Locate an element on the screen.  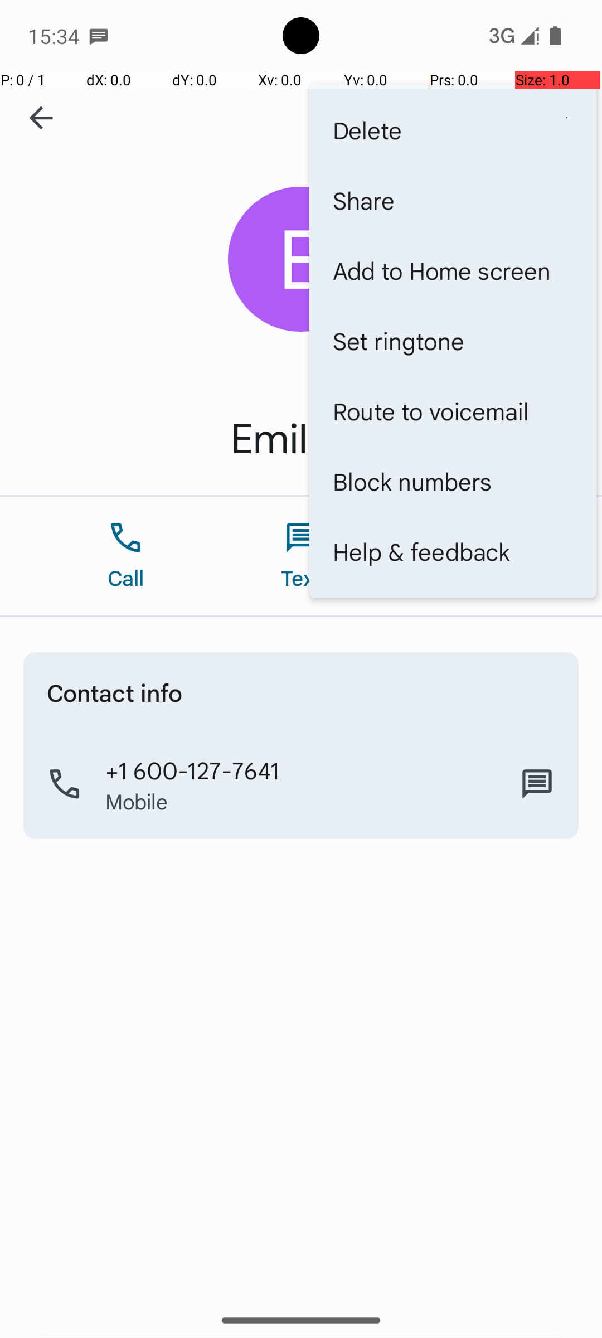
Set ringtone is located at coordinates (453, 341).